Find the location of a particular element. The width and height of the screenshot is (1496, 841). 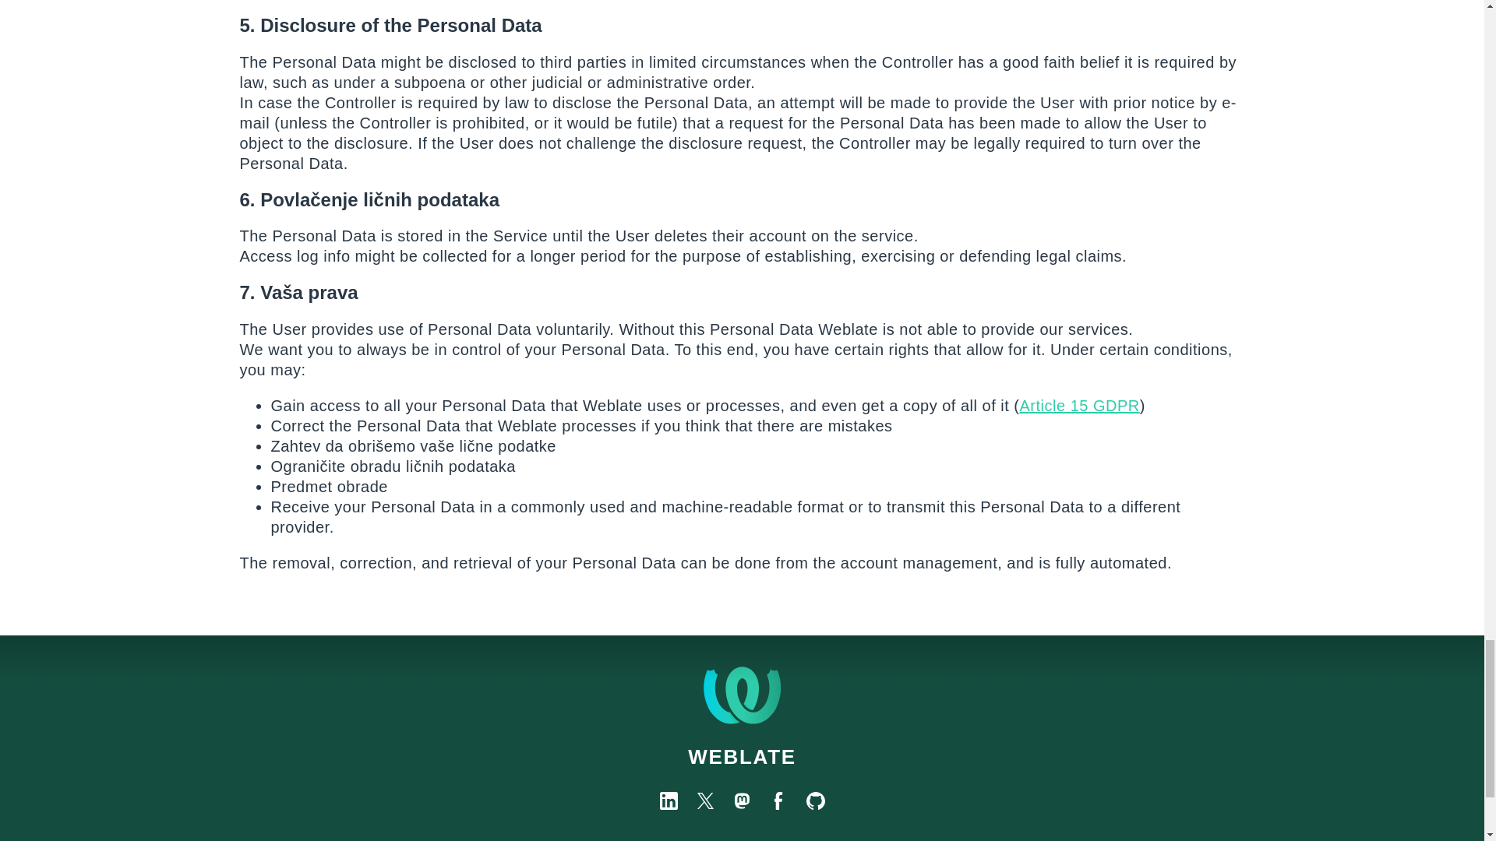

GitHub is located at coordinates (815, 801).